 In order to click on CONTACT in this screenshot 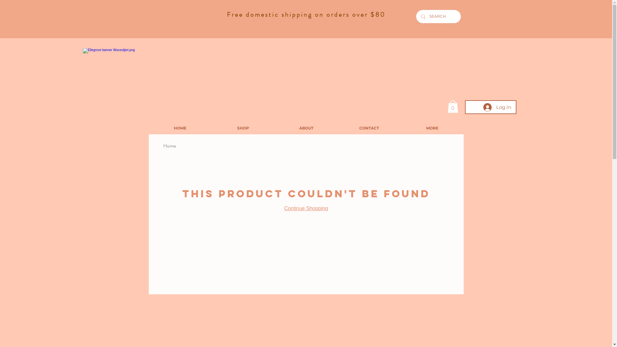, I will do `click(369, 128)`.